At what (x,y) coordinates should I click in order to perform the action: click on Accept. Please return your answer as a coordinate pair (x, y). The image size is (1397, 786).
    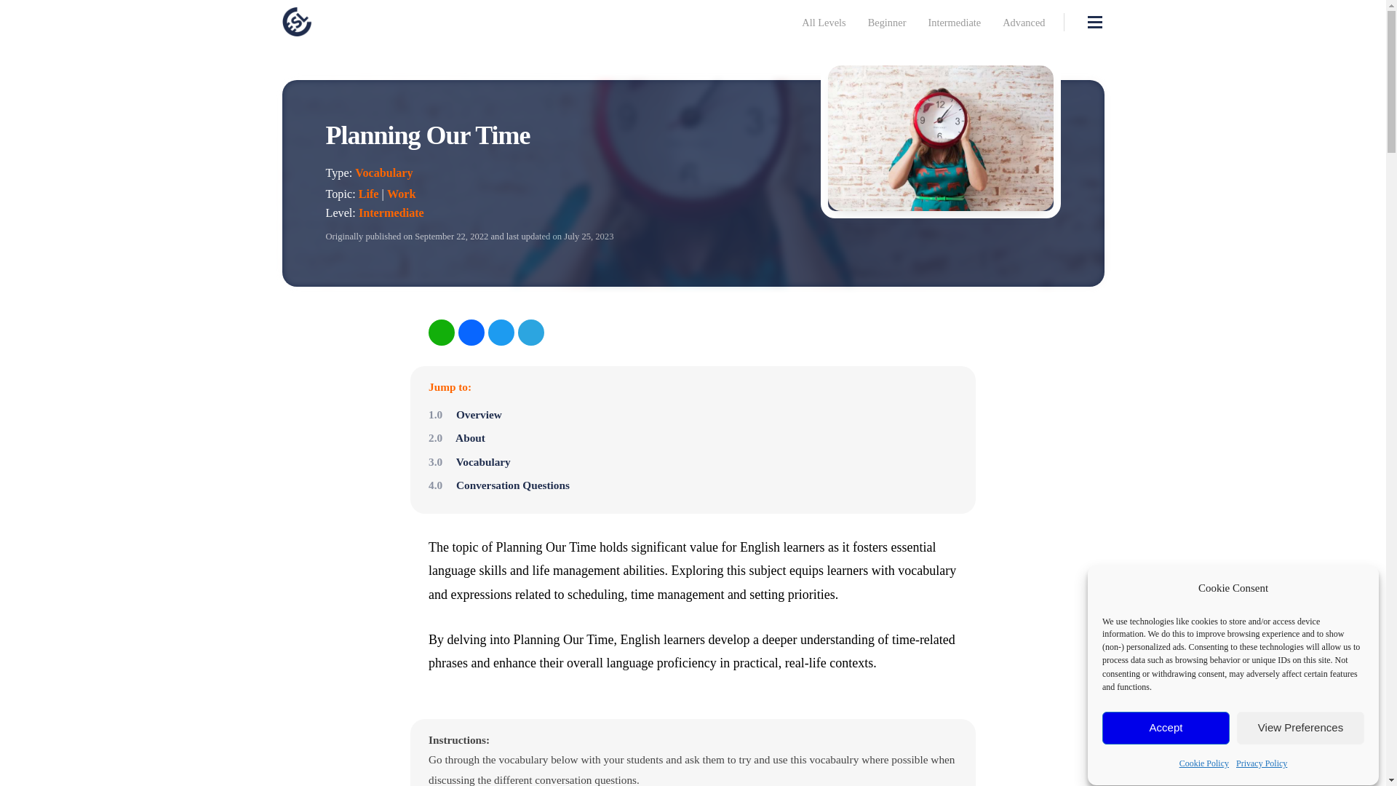
    Looking at the image, I should click on (1166, 776).